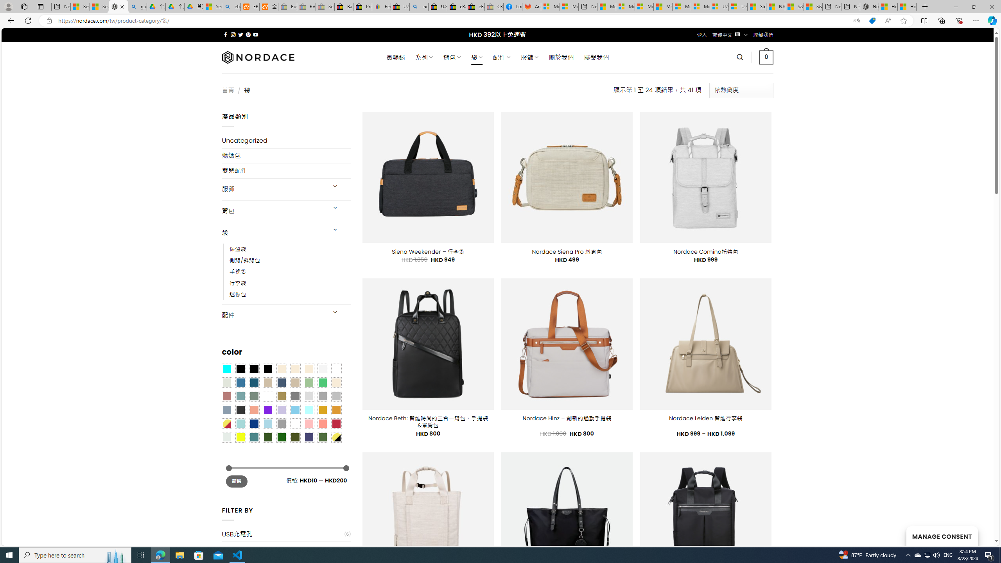  What do you see at coordinates (942, 536) in the screenshot?
I see `MANAGE CONSENT` at bounding box center [942, 536].